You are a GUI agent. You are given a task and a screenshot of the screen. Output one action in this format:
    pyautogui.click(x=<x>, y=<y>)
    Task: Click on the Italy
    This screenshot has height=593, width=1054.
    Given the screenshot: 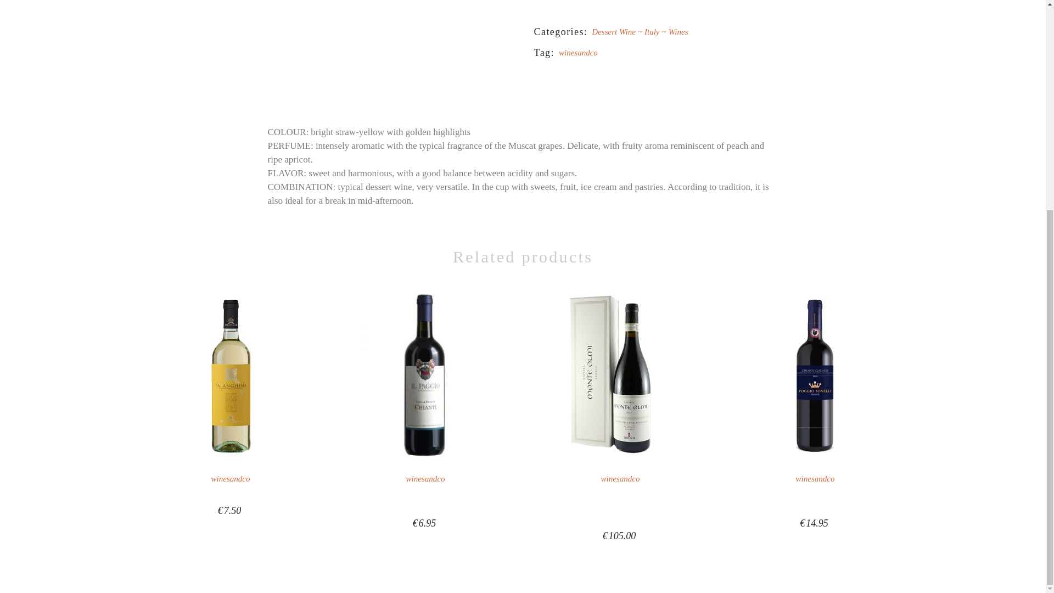 What is the action you would take?
    pyautogui.click(x=656, y=31)
    